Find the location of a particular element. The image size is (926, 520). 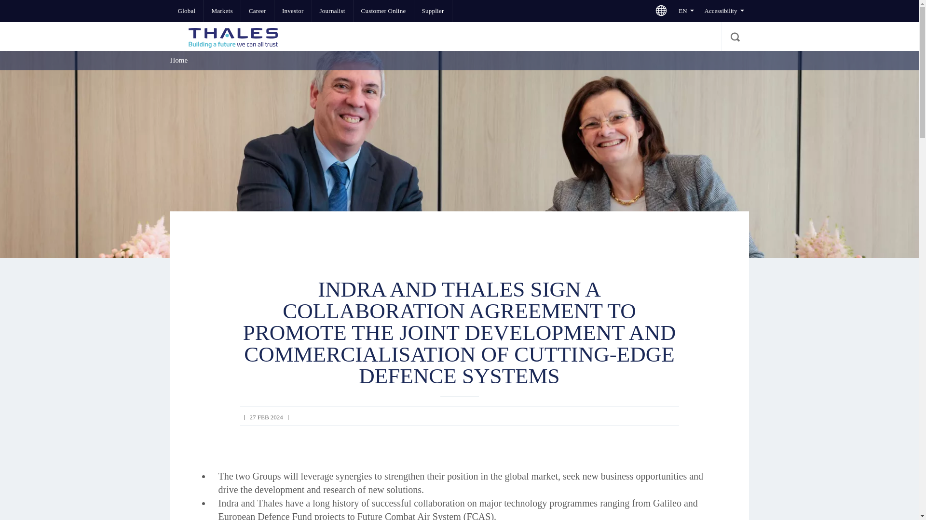

EN is located at coordinates (685, 11).